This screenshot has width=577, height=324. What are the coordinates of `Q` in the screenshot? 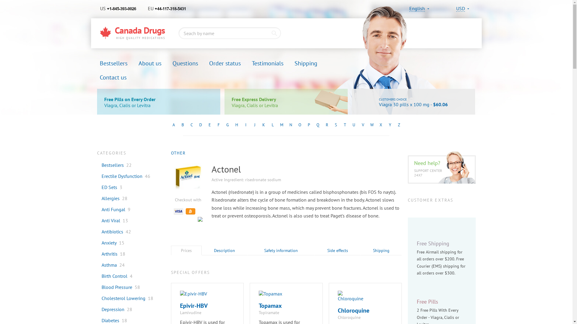 It's located at (318, 125).